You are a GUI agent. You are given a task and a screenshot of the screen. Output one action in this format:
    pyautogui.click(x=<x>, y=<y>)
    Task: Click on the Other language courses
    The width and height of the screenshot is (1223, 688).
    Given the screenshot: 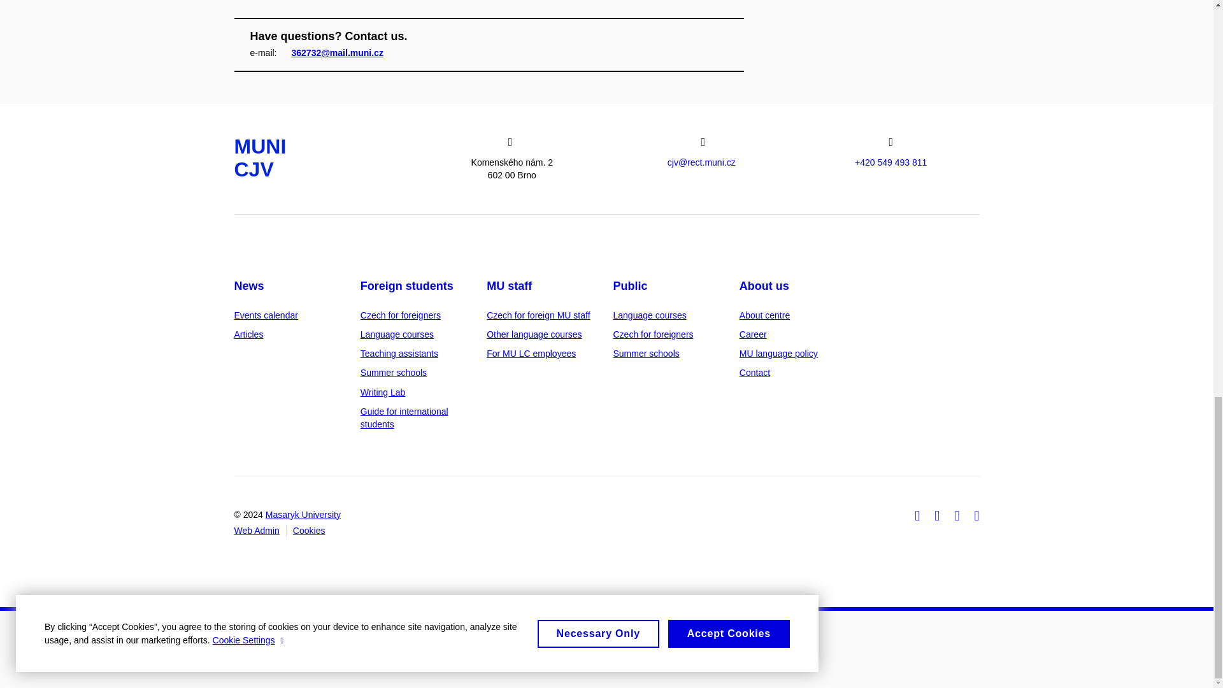 What is the action you would take?
    pyautogui.click(x=534, y=334)
    